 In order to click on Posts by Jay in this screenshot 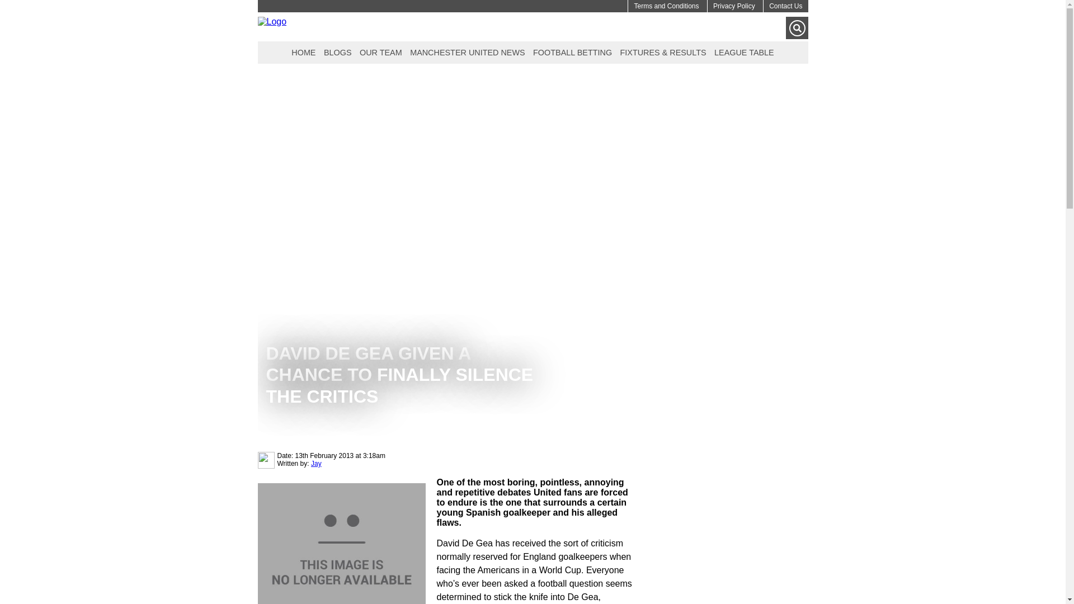, I will do `click(316, 463)`.